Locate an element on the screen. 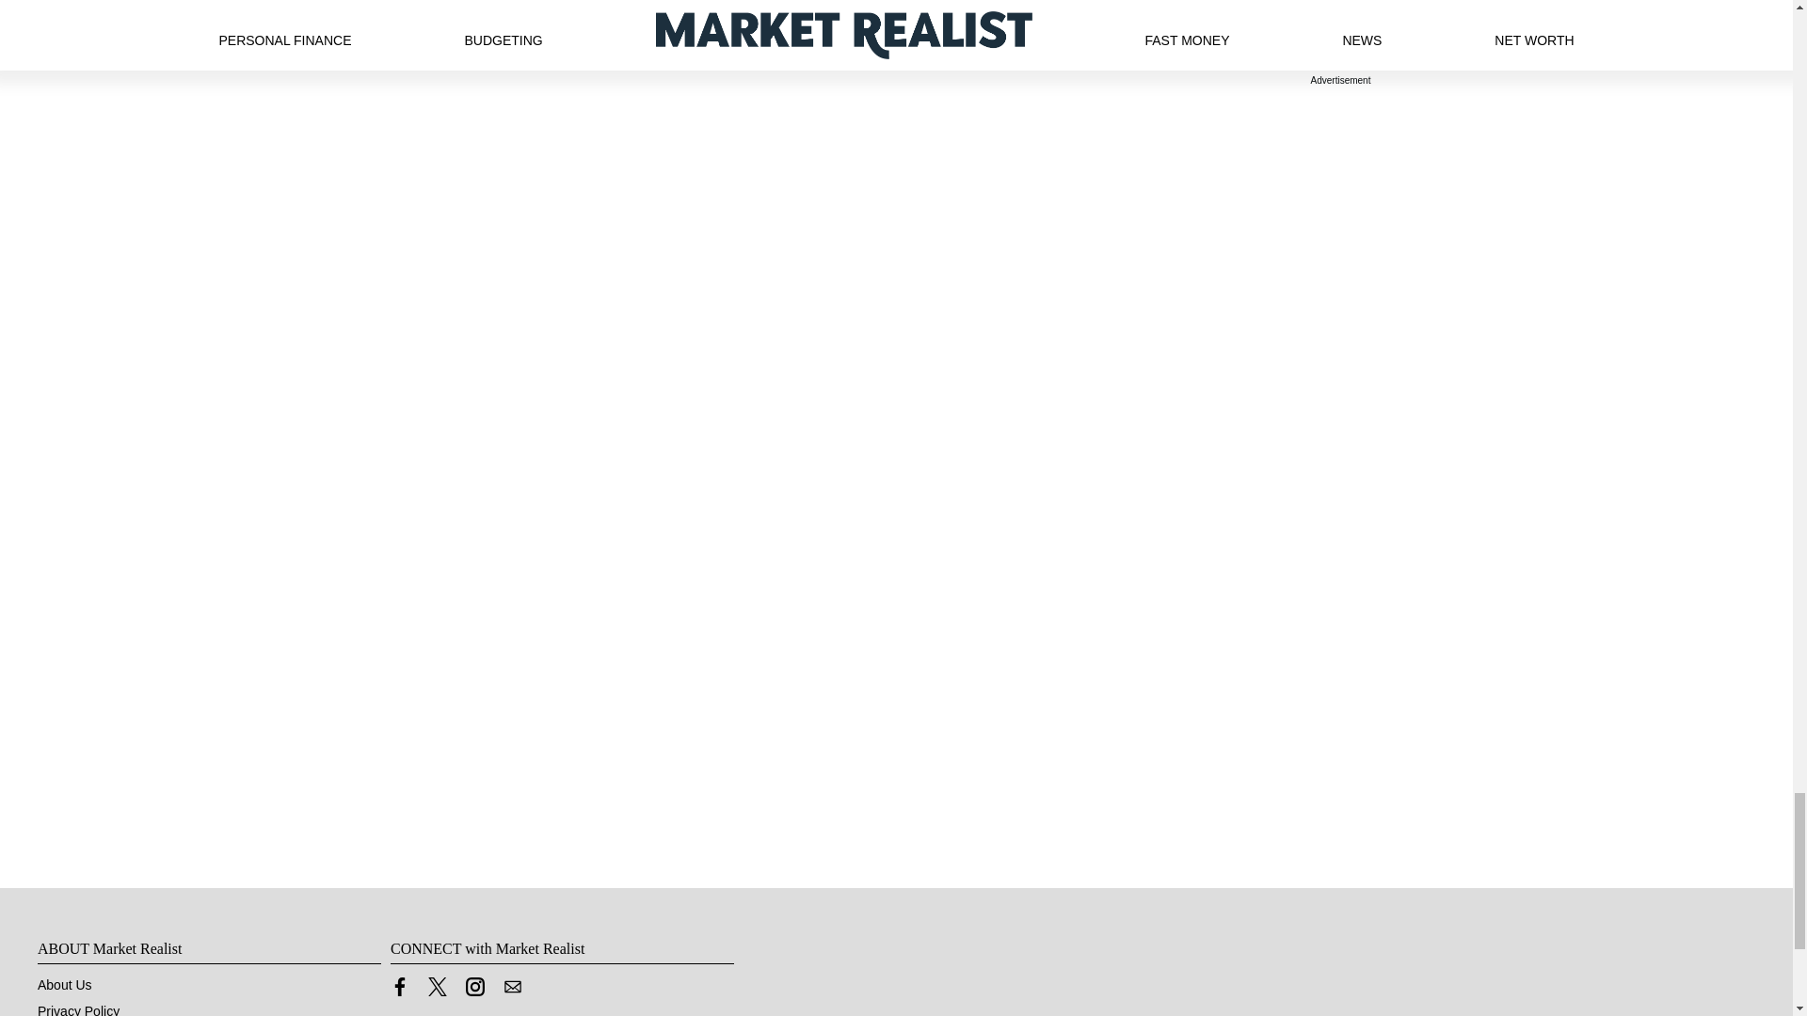 The width and height of the screenshot is (1807, 1016). About Us is located at coordinates (64, 984).